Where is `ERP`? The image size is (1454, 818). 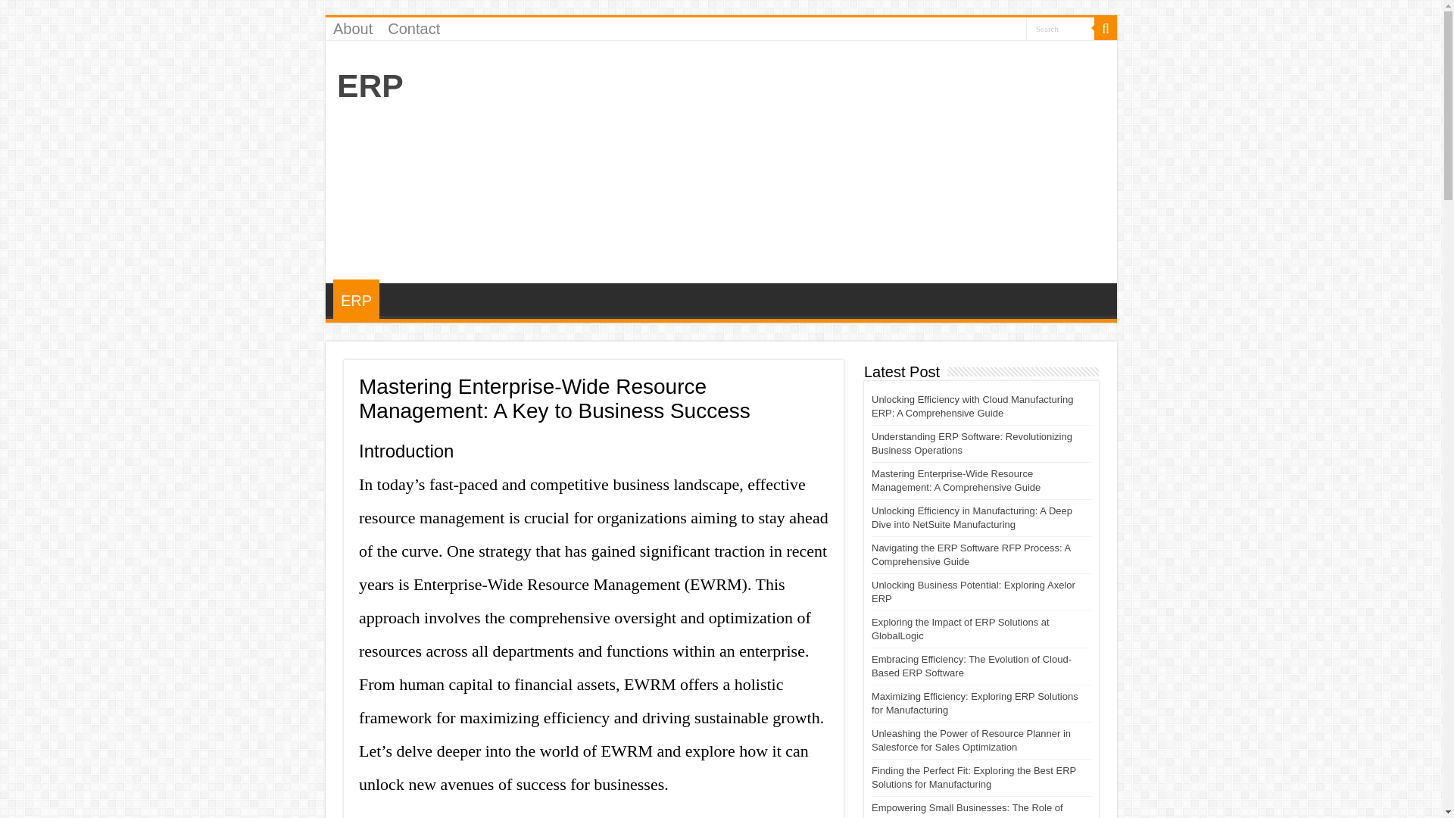
ERP is located at coordinates (356, 299).